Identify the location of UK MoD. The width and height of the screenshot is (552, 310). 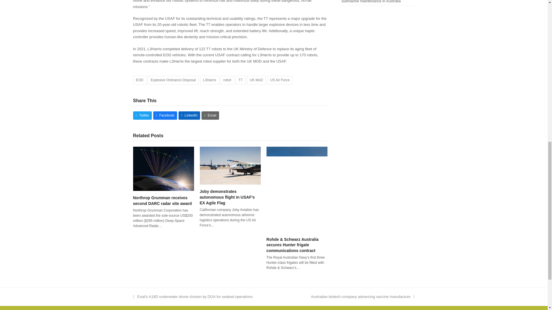
(256, 80).